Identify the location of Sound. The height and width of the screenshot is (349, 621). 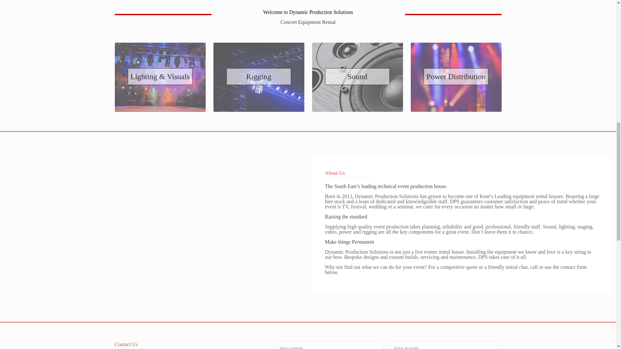
(357, 64).